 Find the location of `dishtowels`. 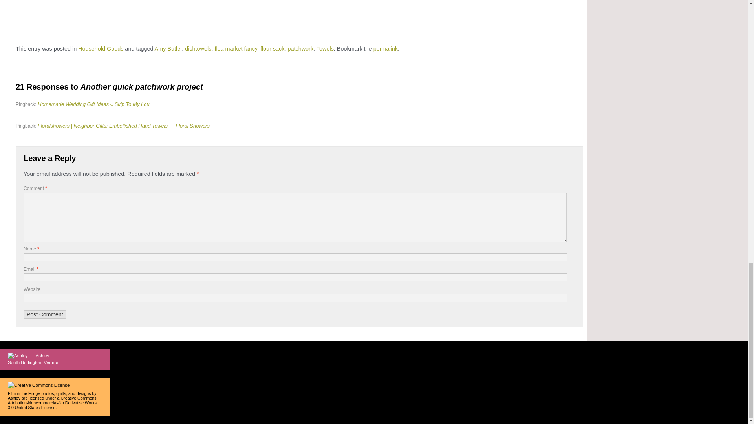

dishtowels is located at coordinates (198, 48).